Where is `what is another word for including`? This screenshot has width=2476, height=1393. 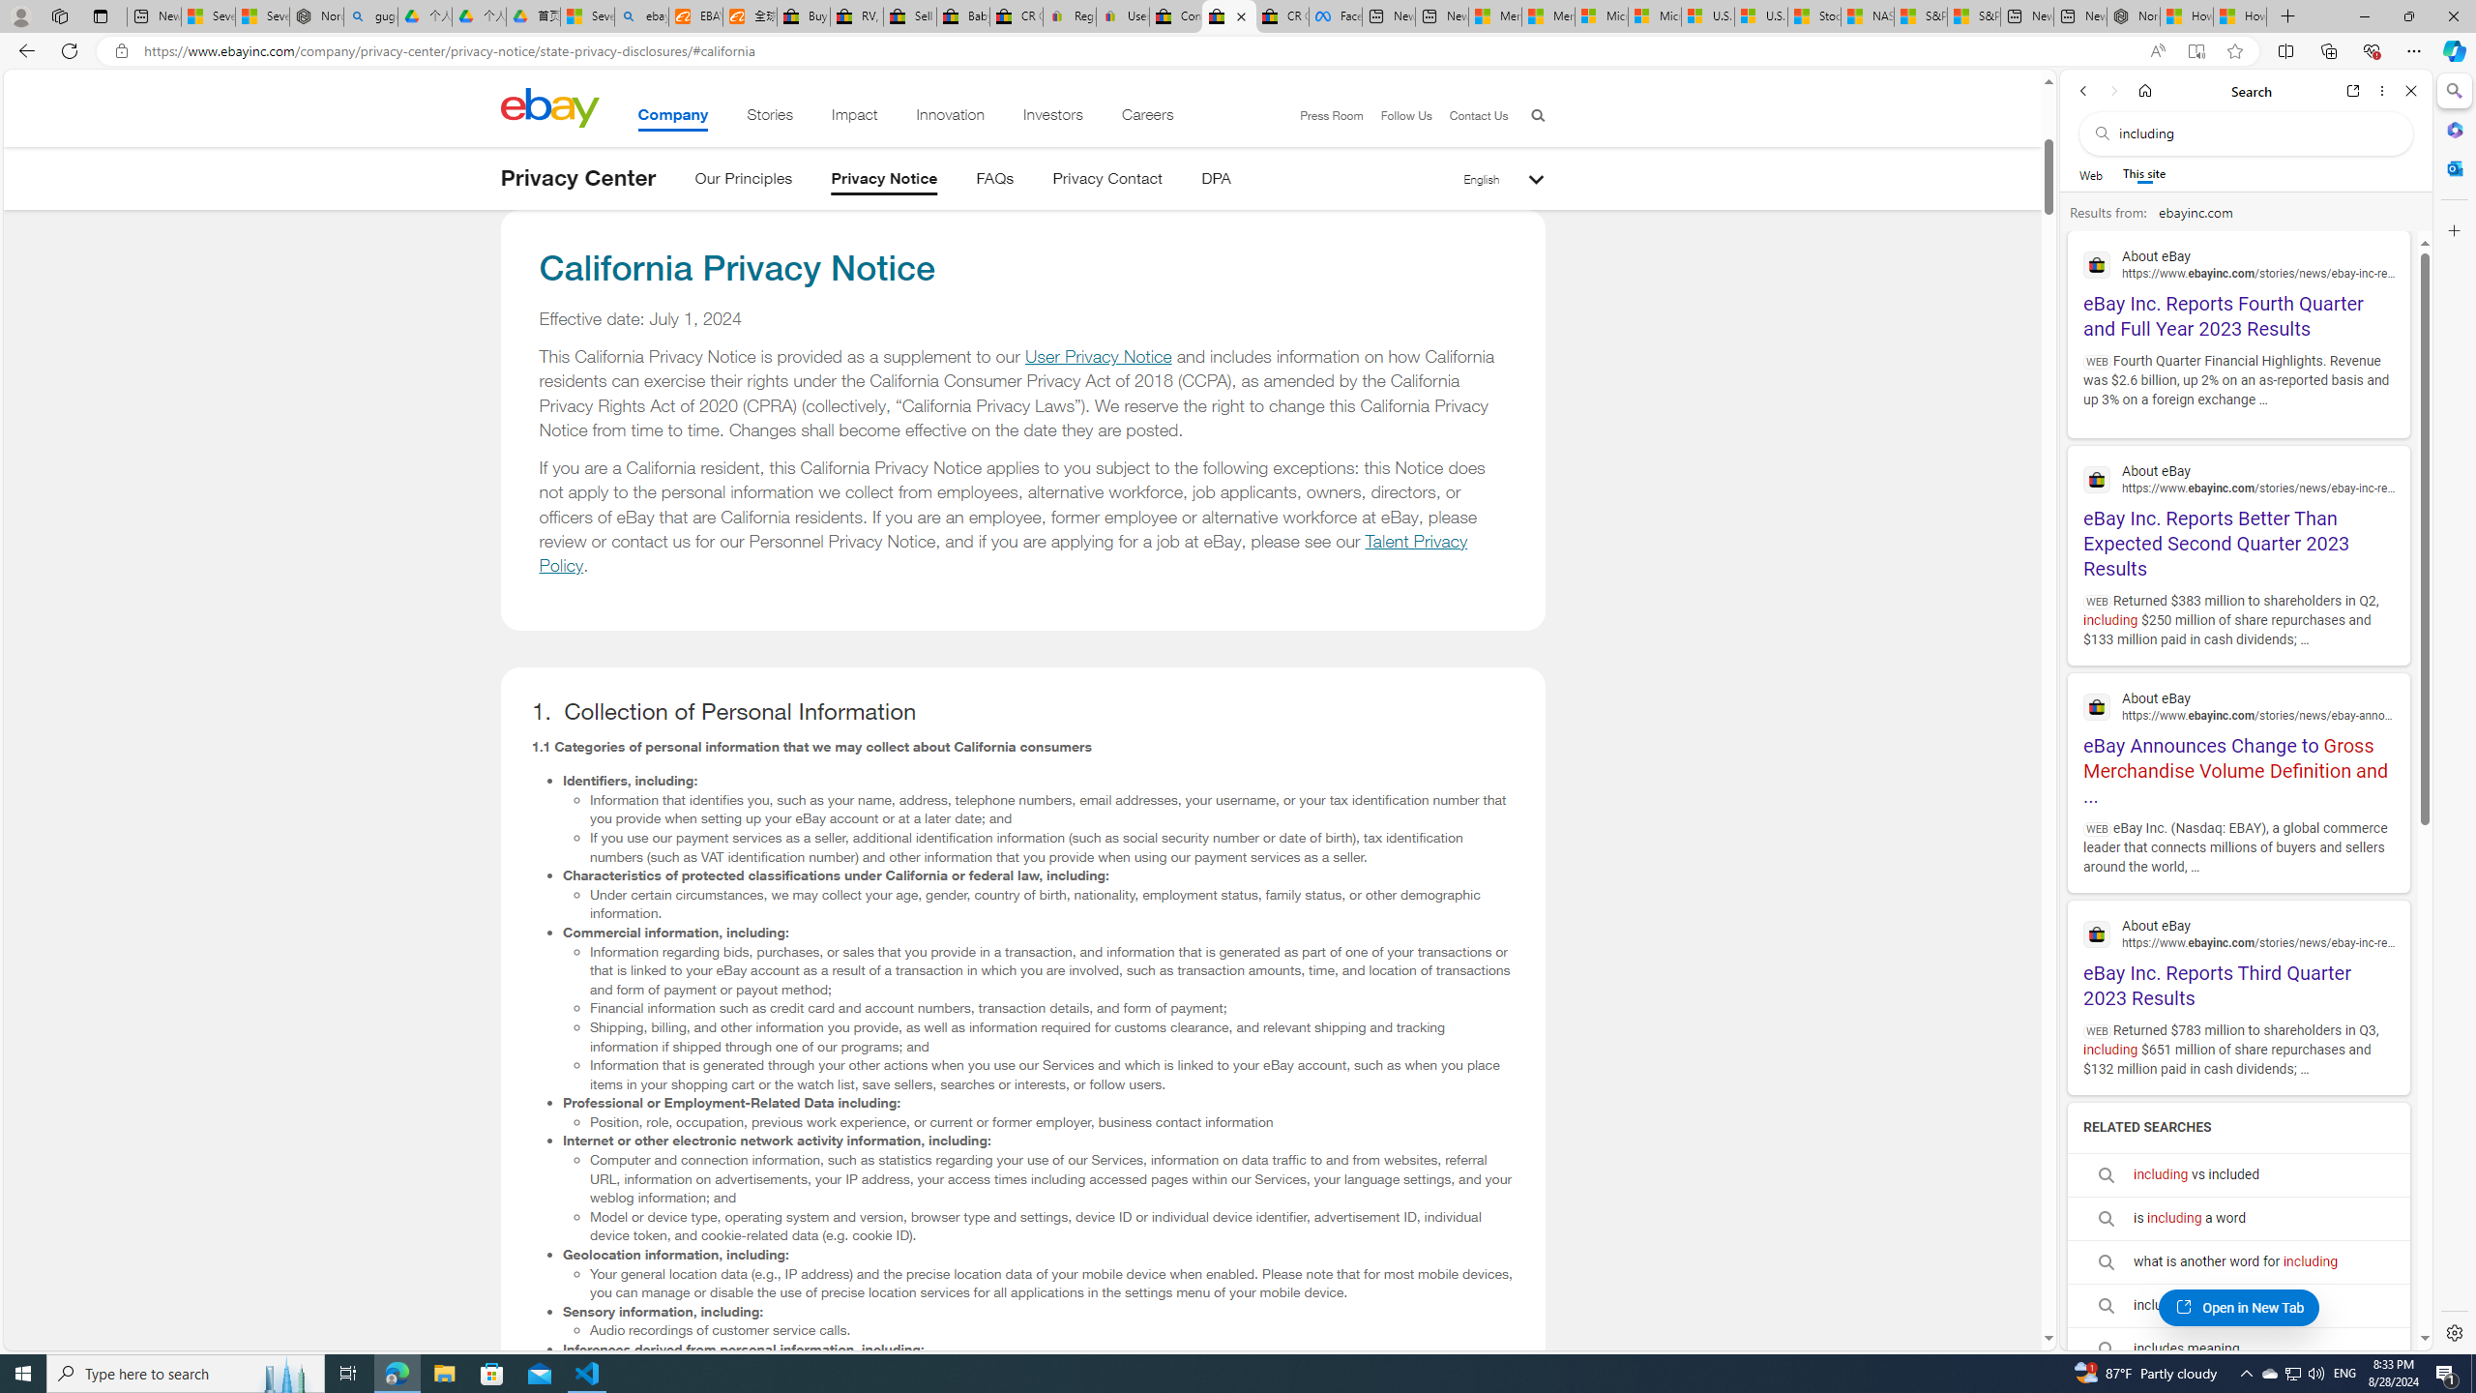 what is another word for including is located at coordinates (2238, 1262).